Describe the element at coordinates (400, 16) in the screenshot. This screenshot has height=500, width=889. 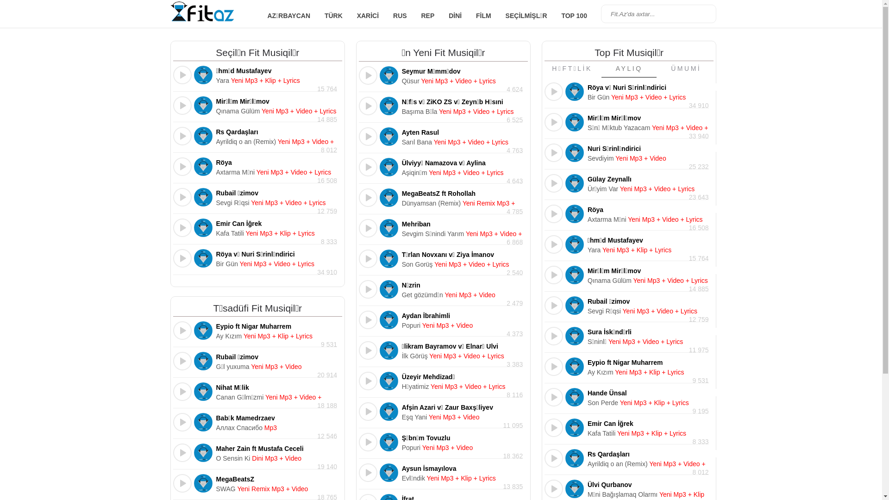
I see `RUS` at that location.